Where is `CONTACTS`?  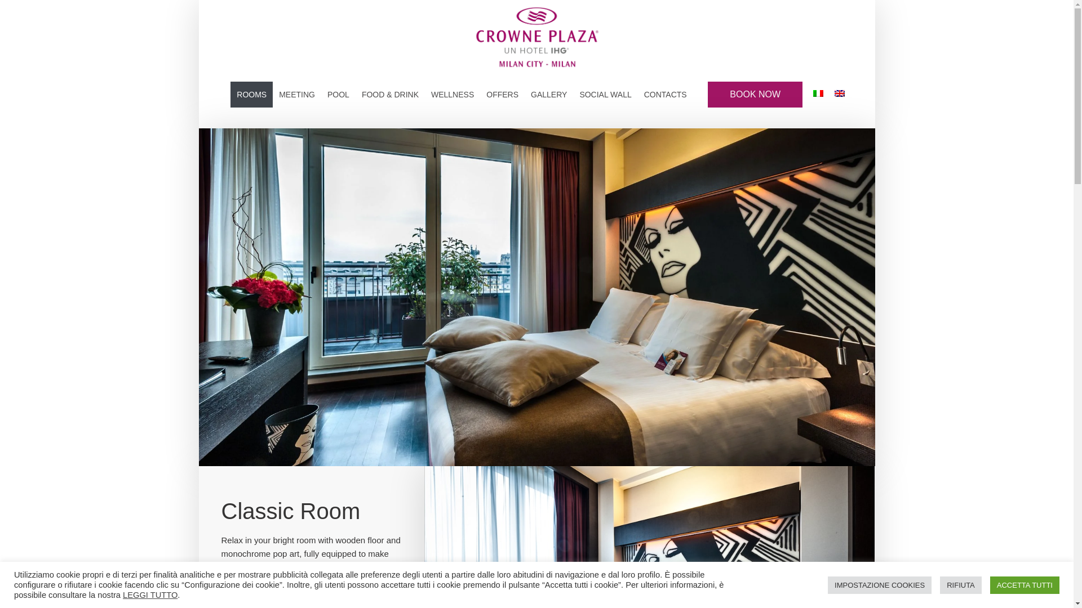 CONTACTS is located at coordinates (666, 95).